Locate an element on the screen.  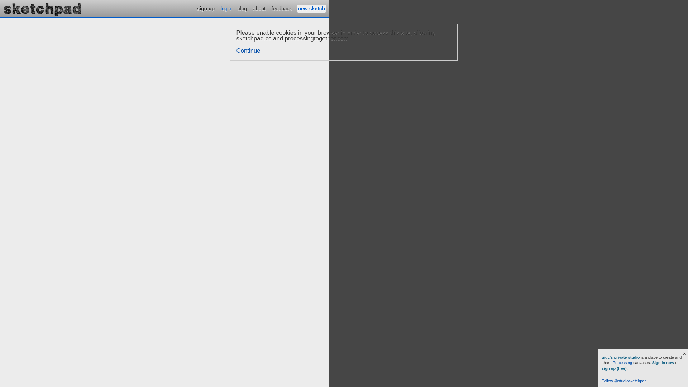
sign up is located at coordinates (206, 9).